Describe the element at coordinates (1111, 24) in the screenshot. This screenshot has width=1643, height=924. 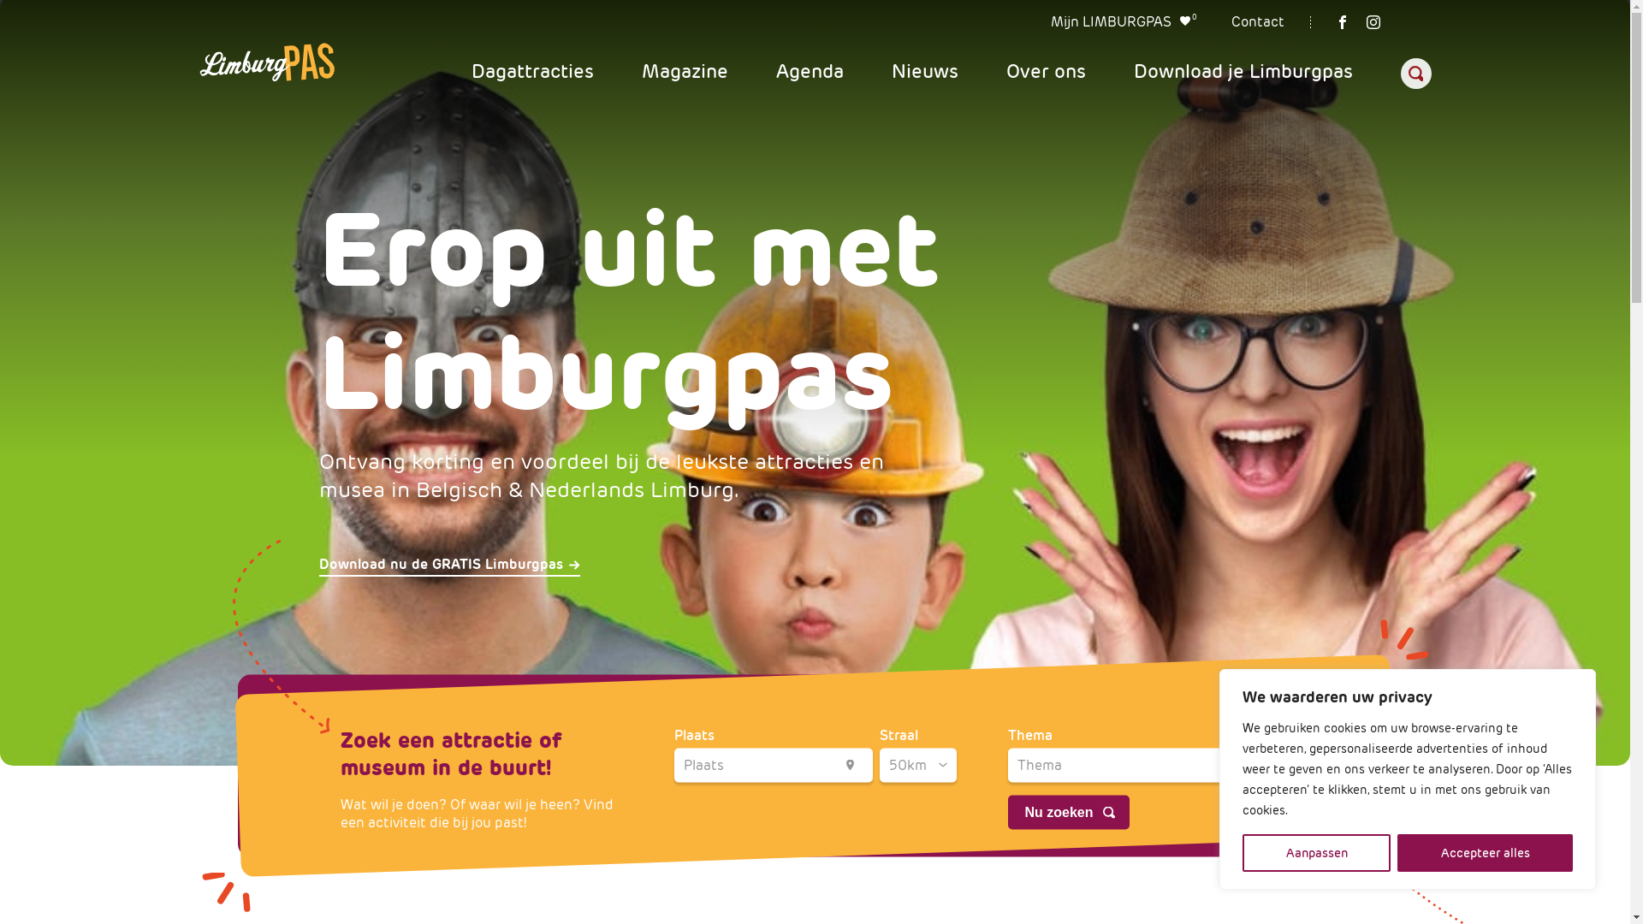
I see `Mijn LIMBURGPAS` at that location.